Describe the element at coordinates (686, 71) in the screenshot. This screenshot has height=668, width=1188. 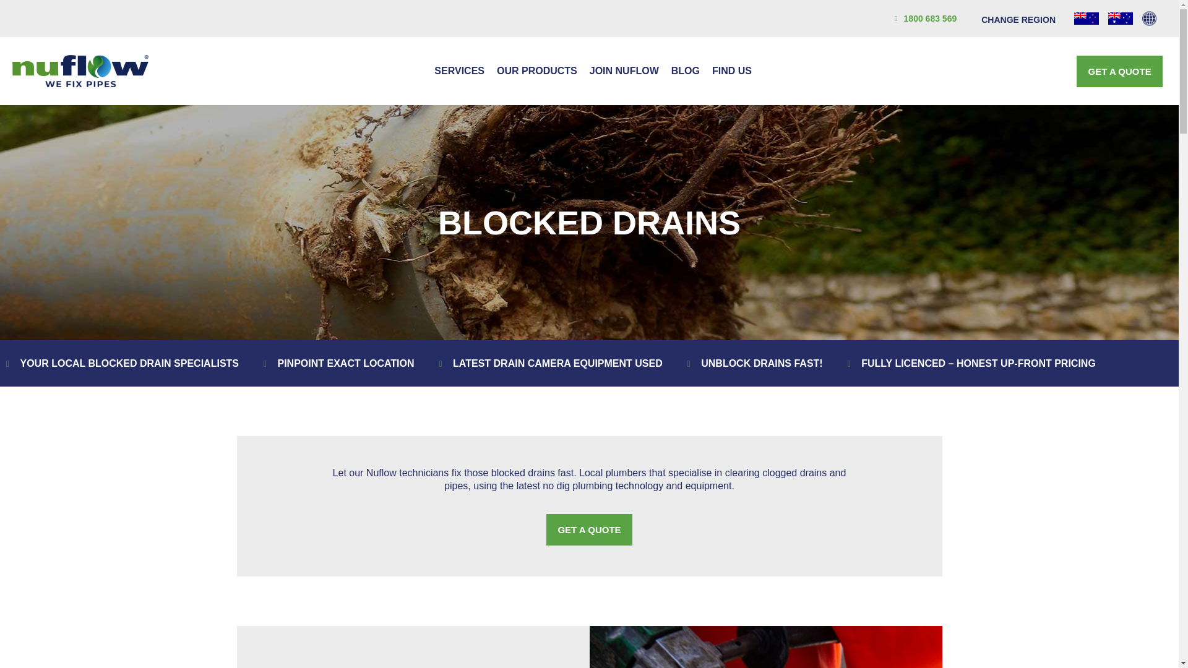
I see `BLOG` at that location.